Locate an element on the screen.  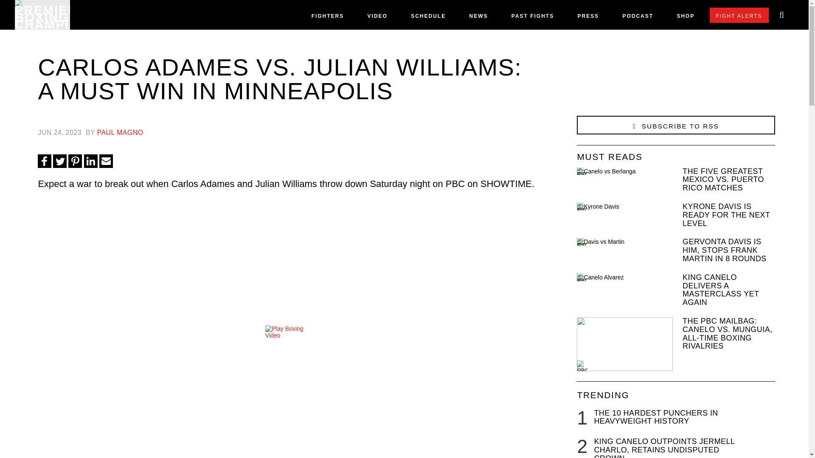
KING CANELO DELIVERS A MASTERCLASS YET AGAIN is located at coordinates (676, 290).